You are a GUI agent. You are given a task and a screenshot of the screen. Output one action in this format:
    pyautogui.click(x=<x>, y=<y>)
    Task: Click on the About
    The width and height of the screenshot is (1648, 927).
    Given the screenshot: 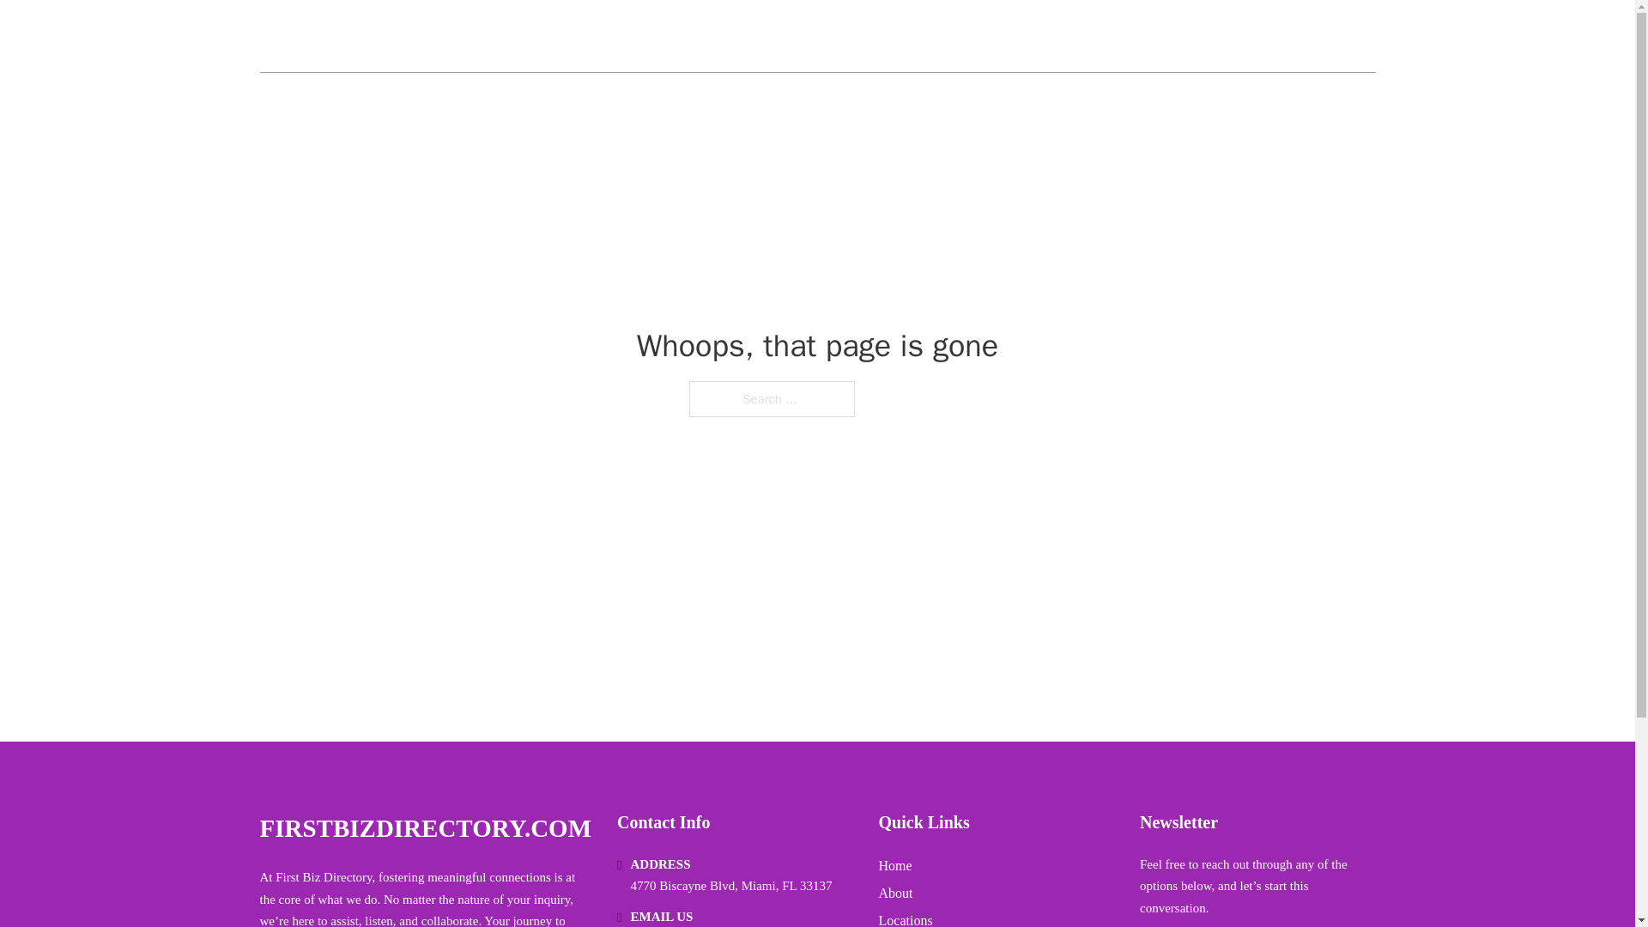 What is the action you would take?
    pyautogui.click(x=895, y=893)
    